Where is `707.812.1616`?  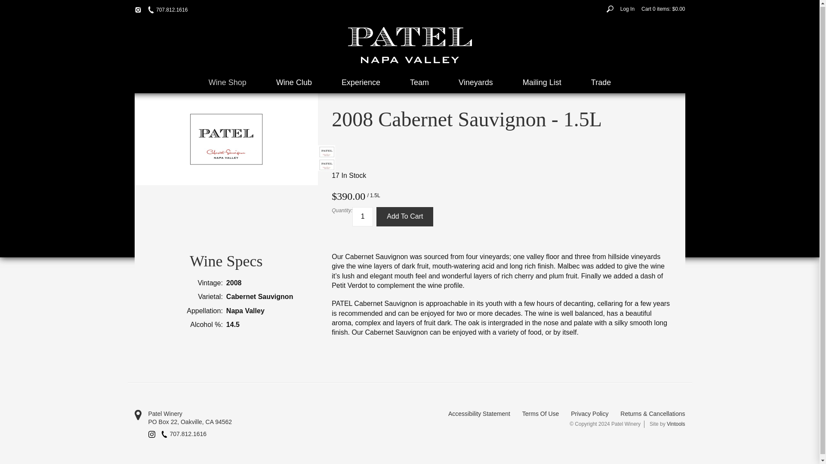
707.812.1616 is located at coordinates (184, 434).